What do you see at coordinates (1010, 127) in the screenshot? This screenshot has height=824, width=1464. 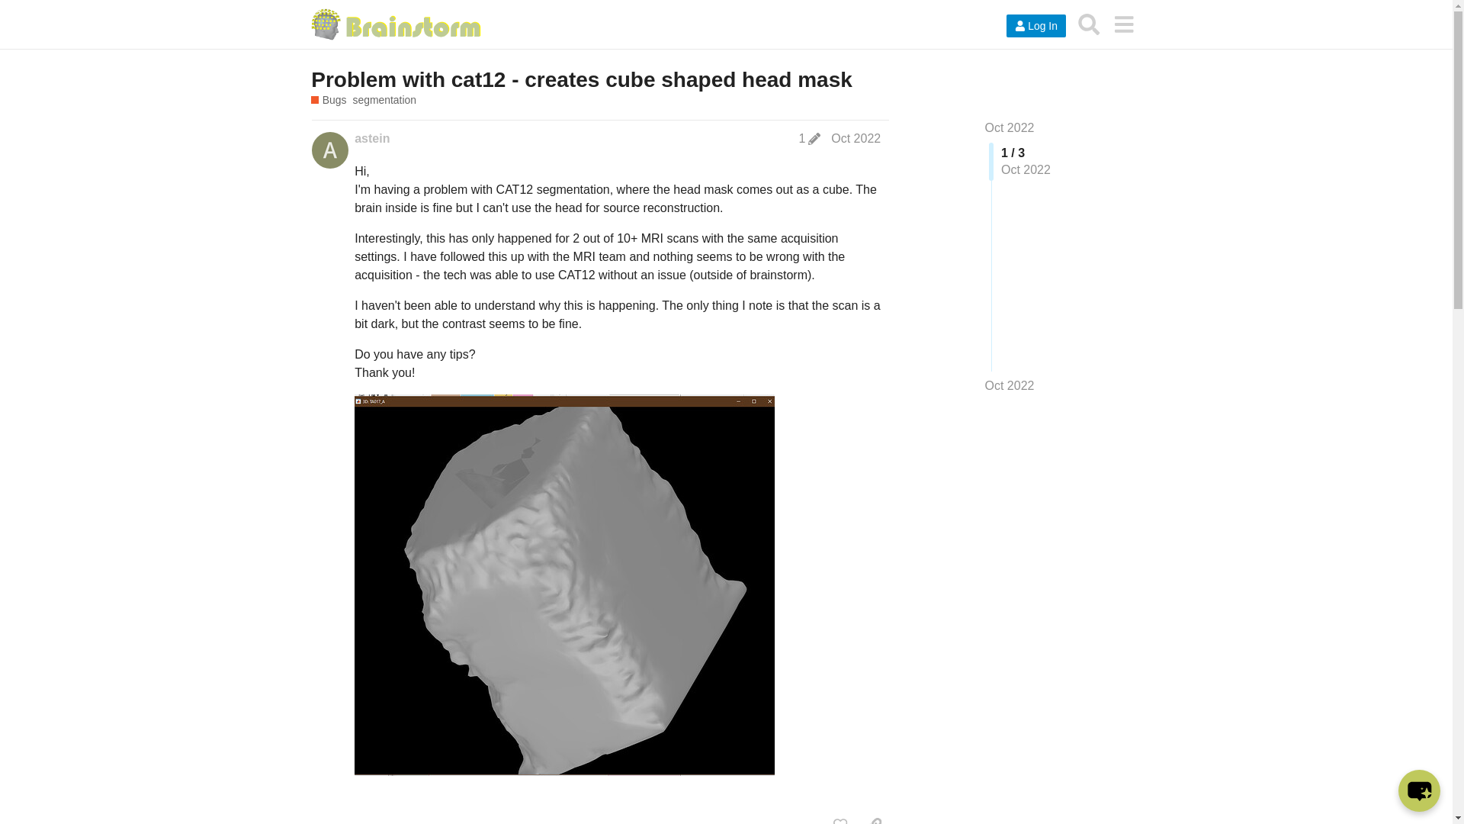 I see `Oct 2022` at bounding box center [1010, 127].